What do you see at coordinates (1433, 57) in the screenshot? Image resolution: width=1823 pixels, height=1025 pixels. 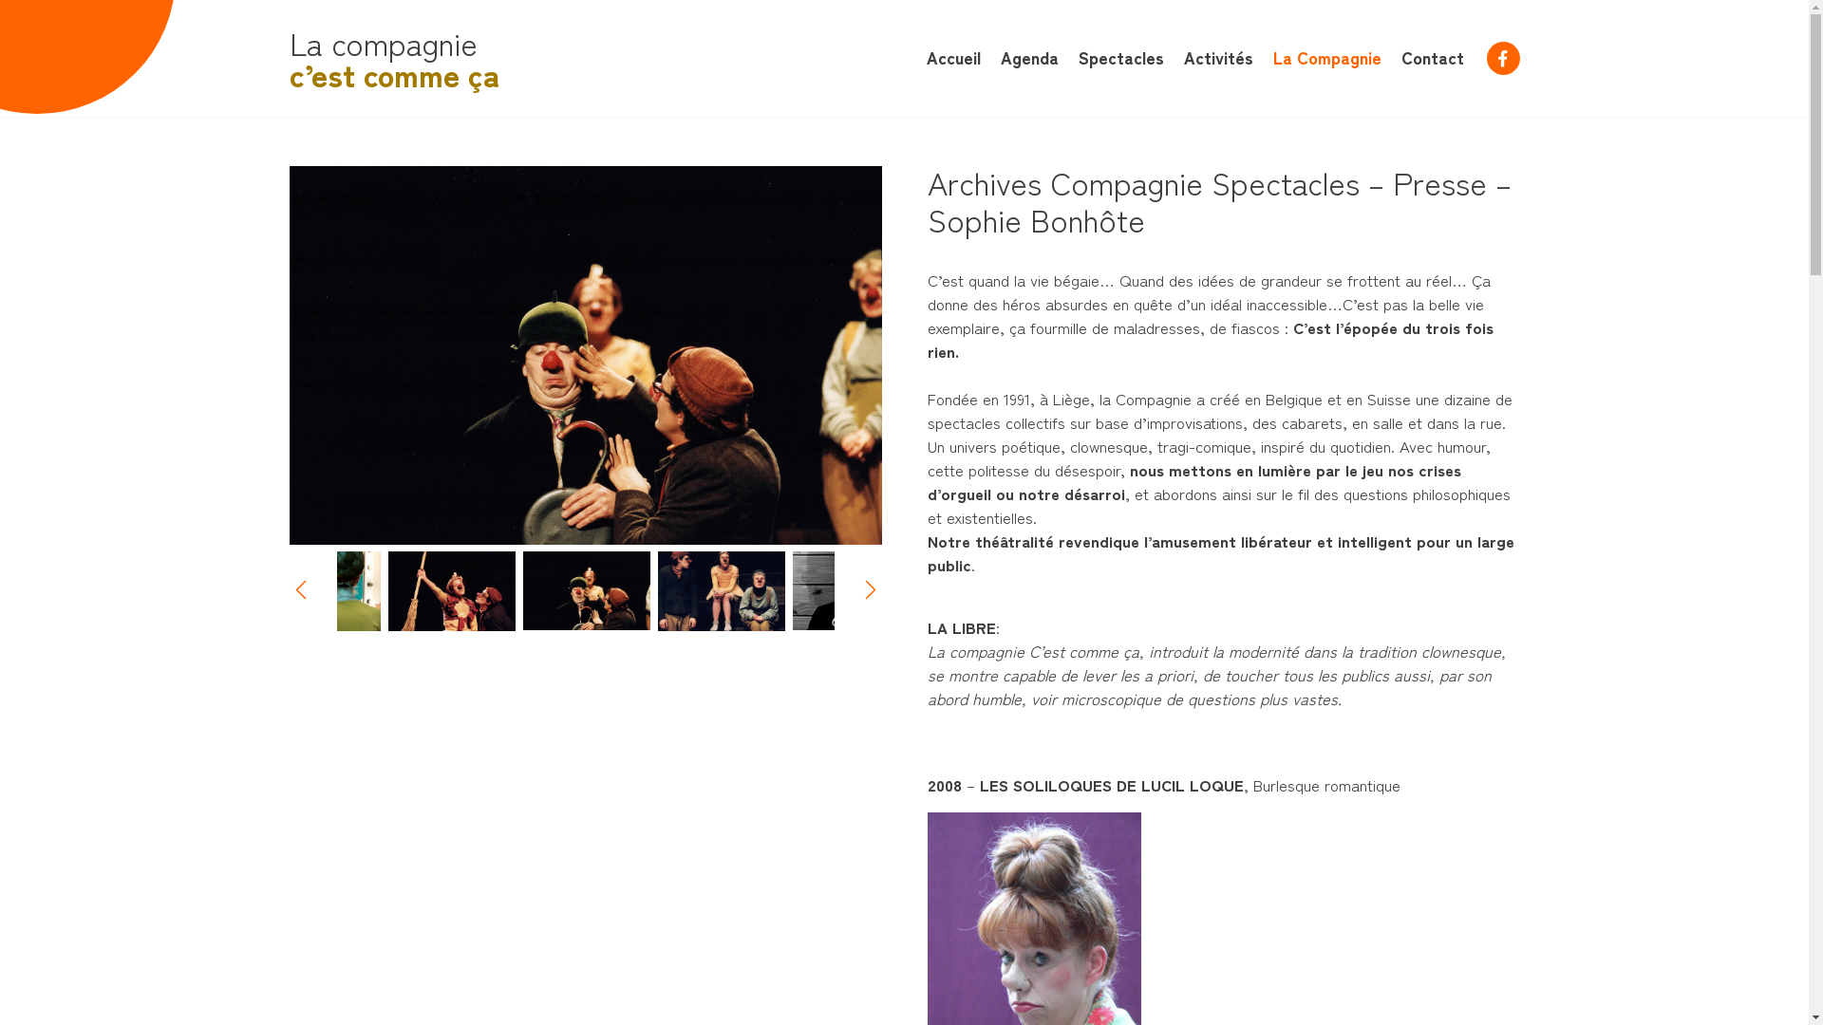 I see `Contact` at bounding box center [1433, 57].